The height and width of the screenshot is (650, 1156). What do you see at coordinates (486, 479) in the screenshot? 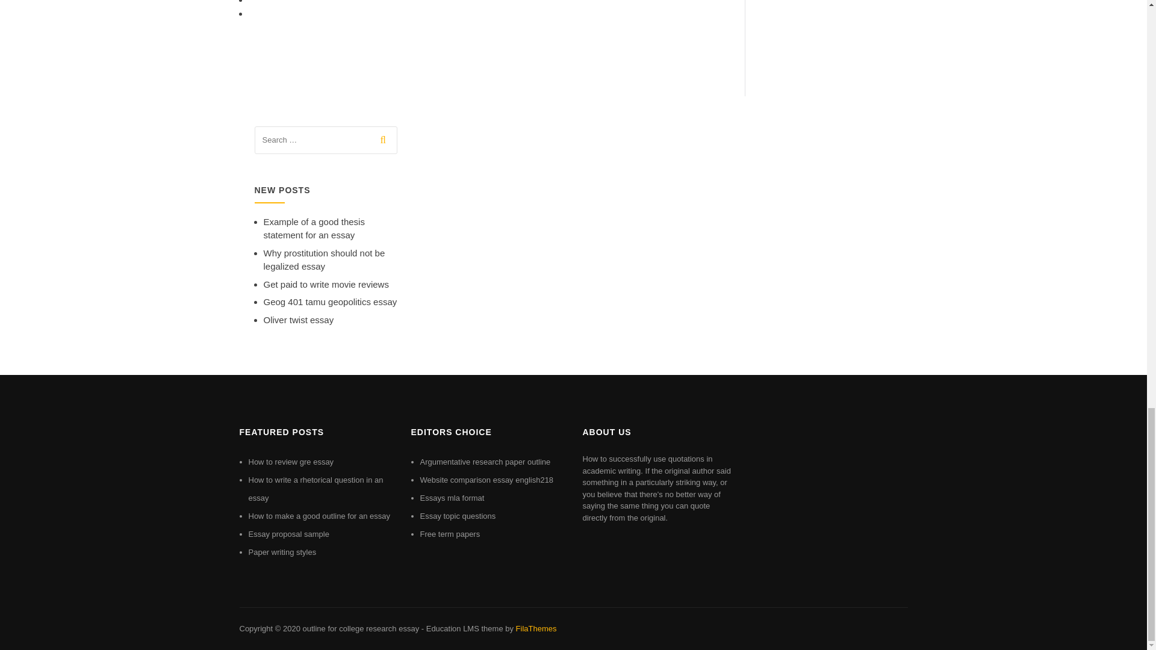
I see `Website comparison essay english218` at bounding box center [486, 479].